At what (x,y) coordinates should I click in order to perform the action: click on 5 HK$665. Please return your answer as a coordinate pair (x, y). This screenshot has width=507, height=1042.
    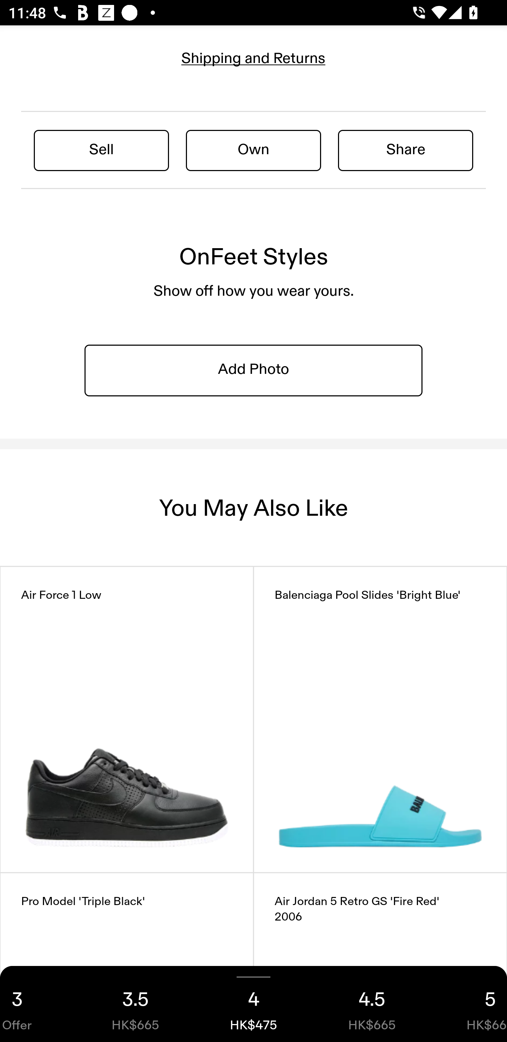
    Looking at the image, I should click on (469, 1004).